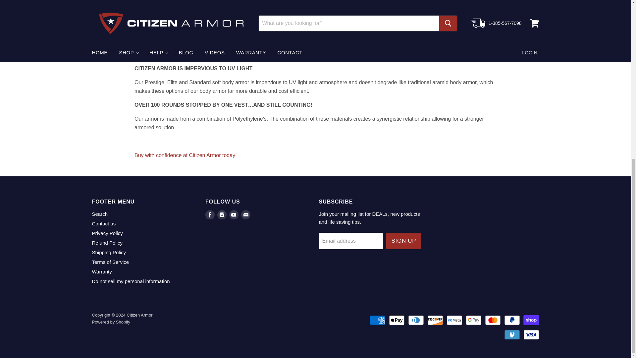 Image resolution: width=636 pixels, height=358 pixels. Describe the element at coordinates (531, 320) in the screenshot. I see `Shop Pay` at that location.